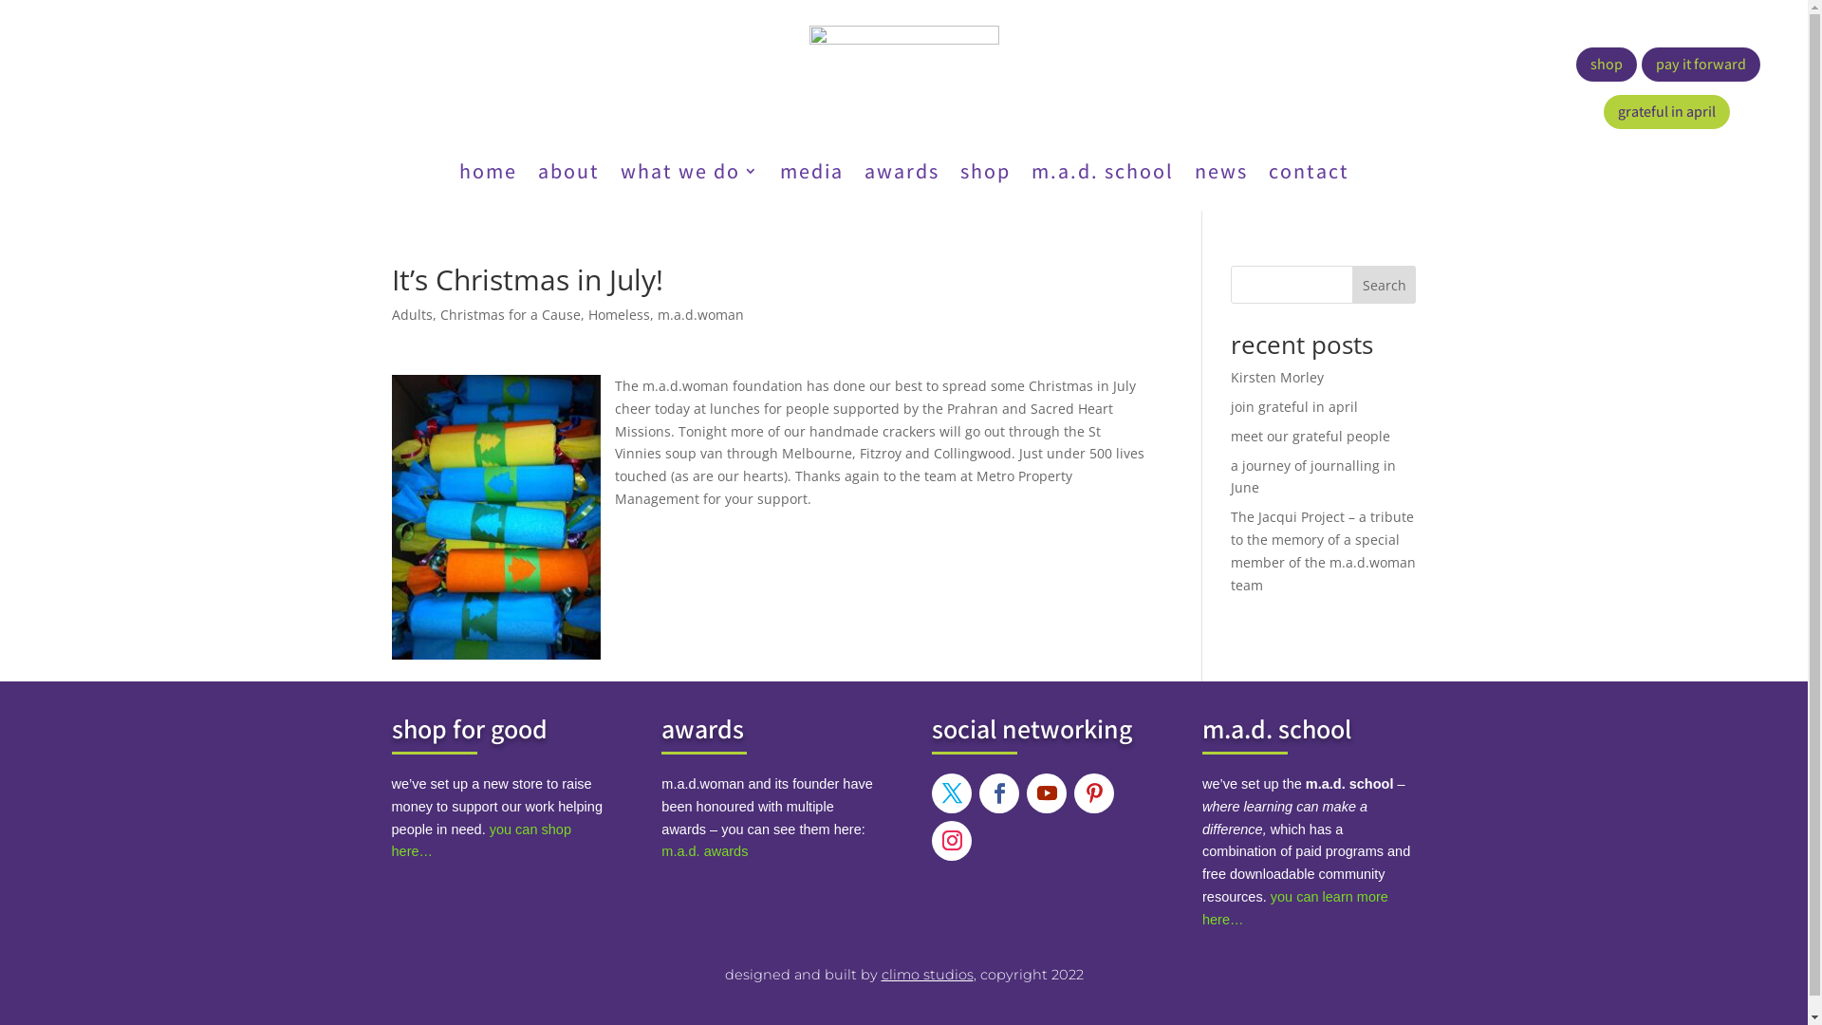 Image resolution: width=1822 pixels, height=1025 pixels. I want to click on meet our grateful people, so click(1311, 437).